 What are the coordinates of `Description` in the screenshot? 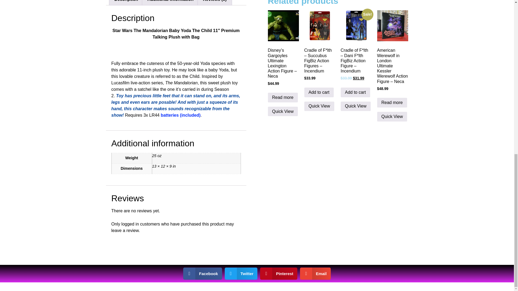 It's located at (126, 3).